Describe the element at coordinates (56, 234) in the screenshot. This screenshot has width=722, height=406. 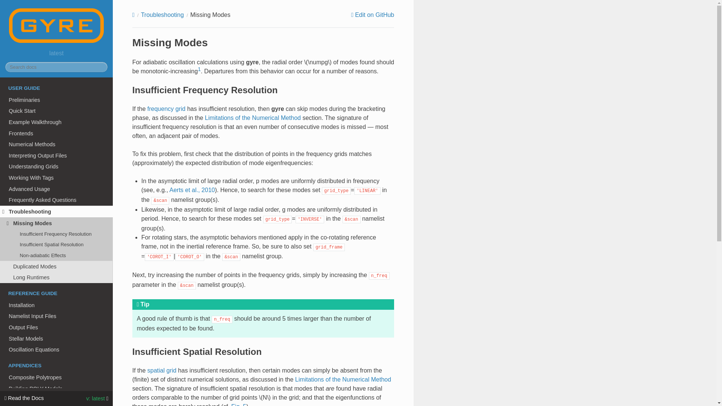
I see `Insufficient Frequency Resolution` at that location.